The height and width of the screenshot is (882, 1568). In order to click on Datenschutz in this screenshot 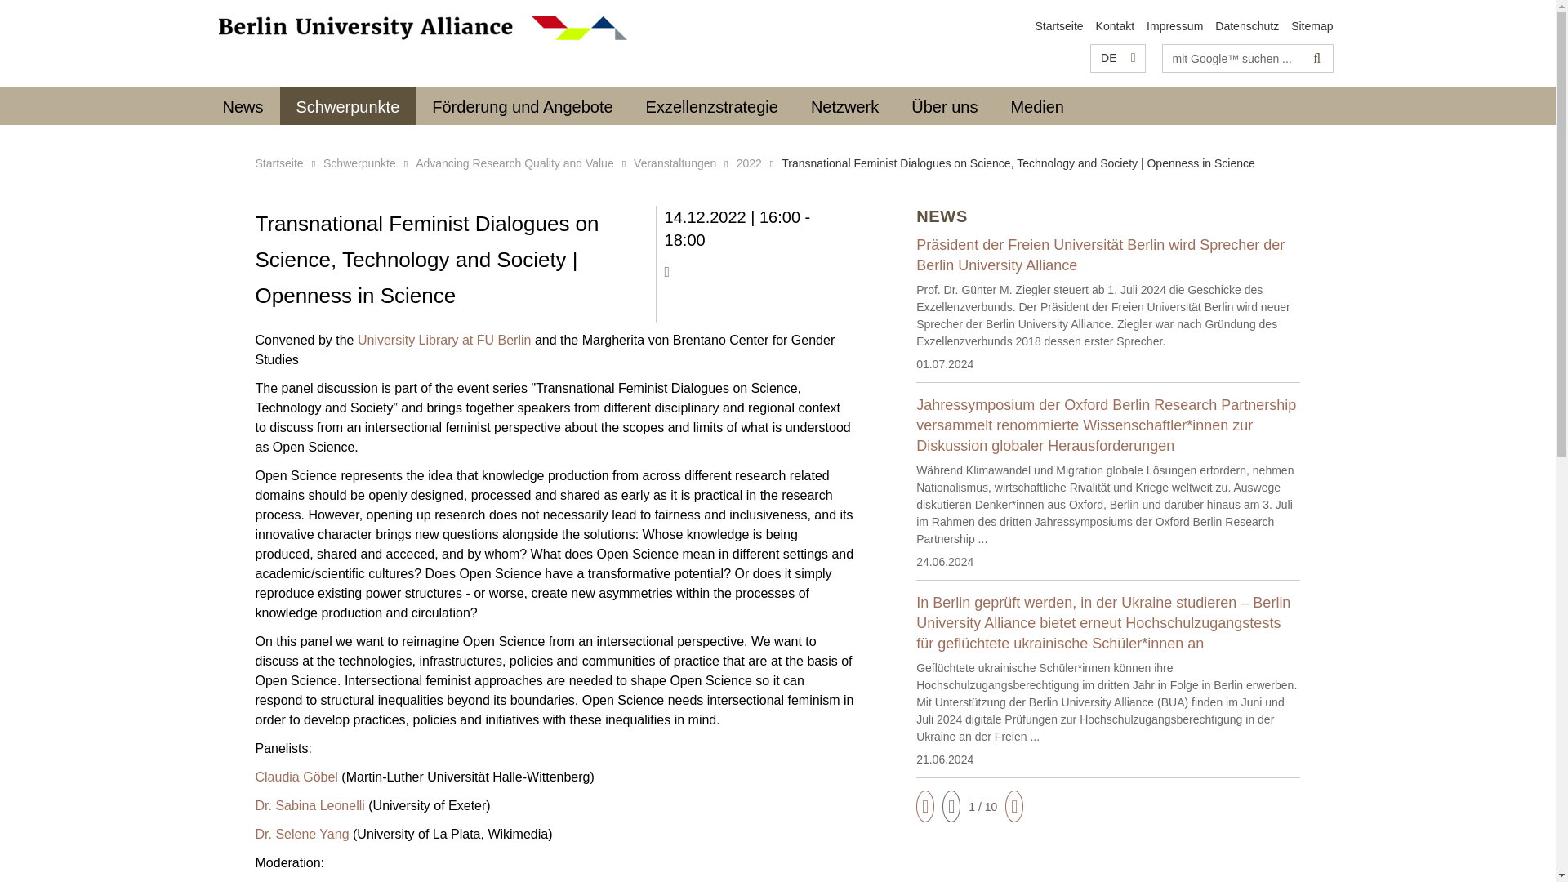, I will do `click(1247, 25)`.